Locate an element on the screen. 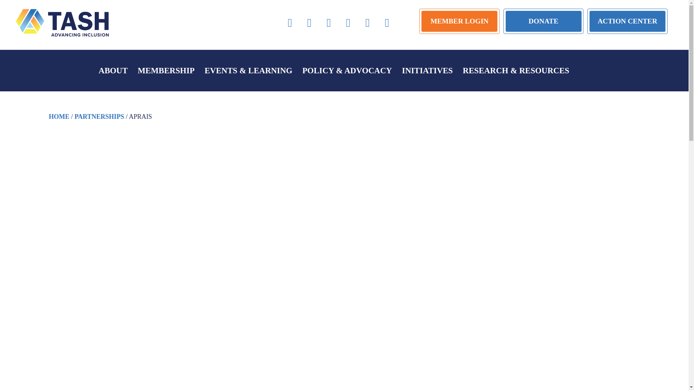 Image resolution: width=694 pixels, height=390 pixels. Member login is located at coordinates (459, 21).